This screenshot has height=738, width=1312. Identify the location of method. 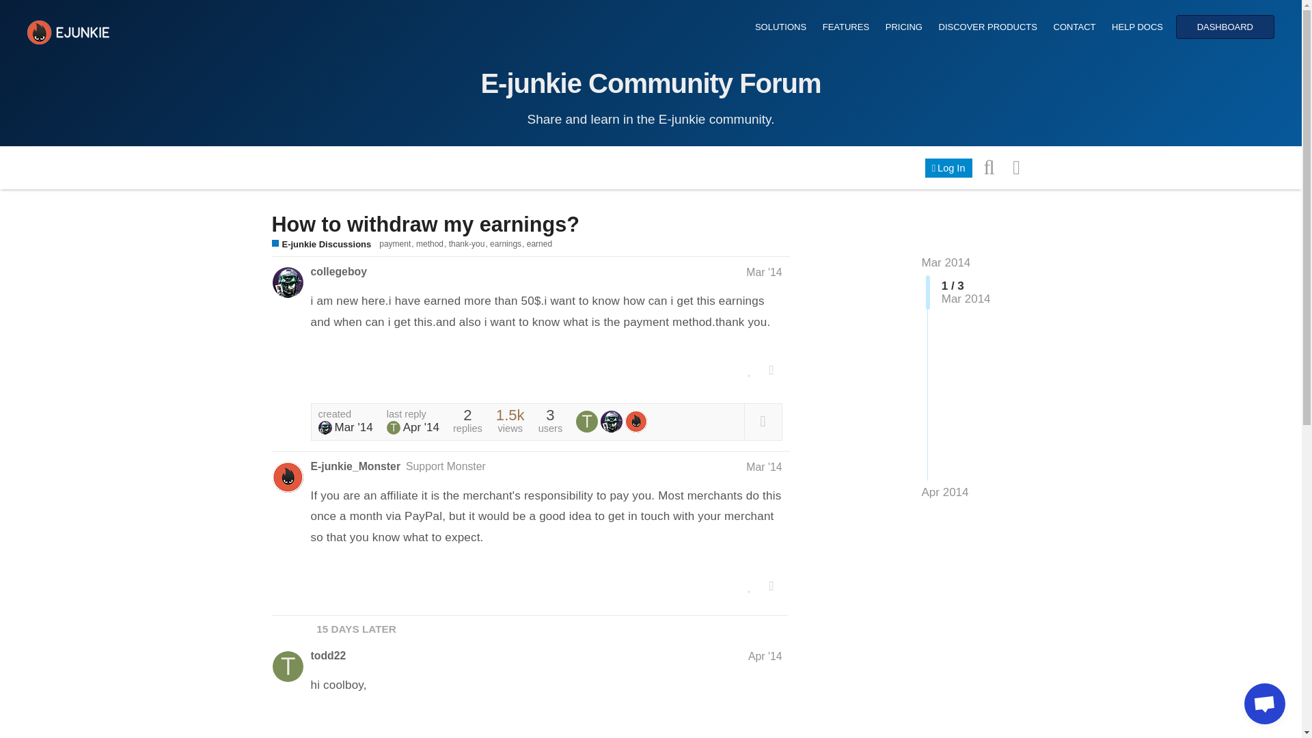
(432, 243).